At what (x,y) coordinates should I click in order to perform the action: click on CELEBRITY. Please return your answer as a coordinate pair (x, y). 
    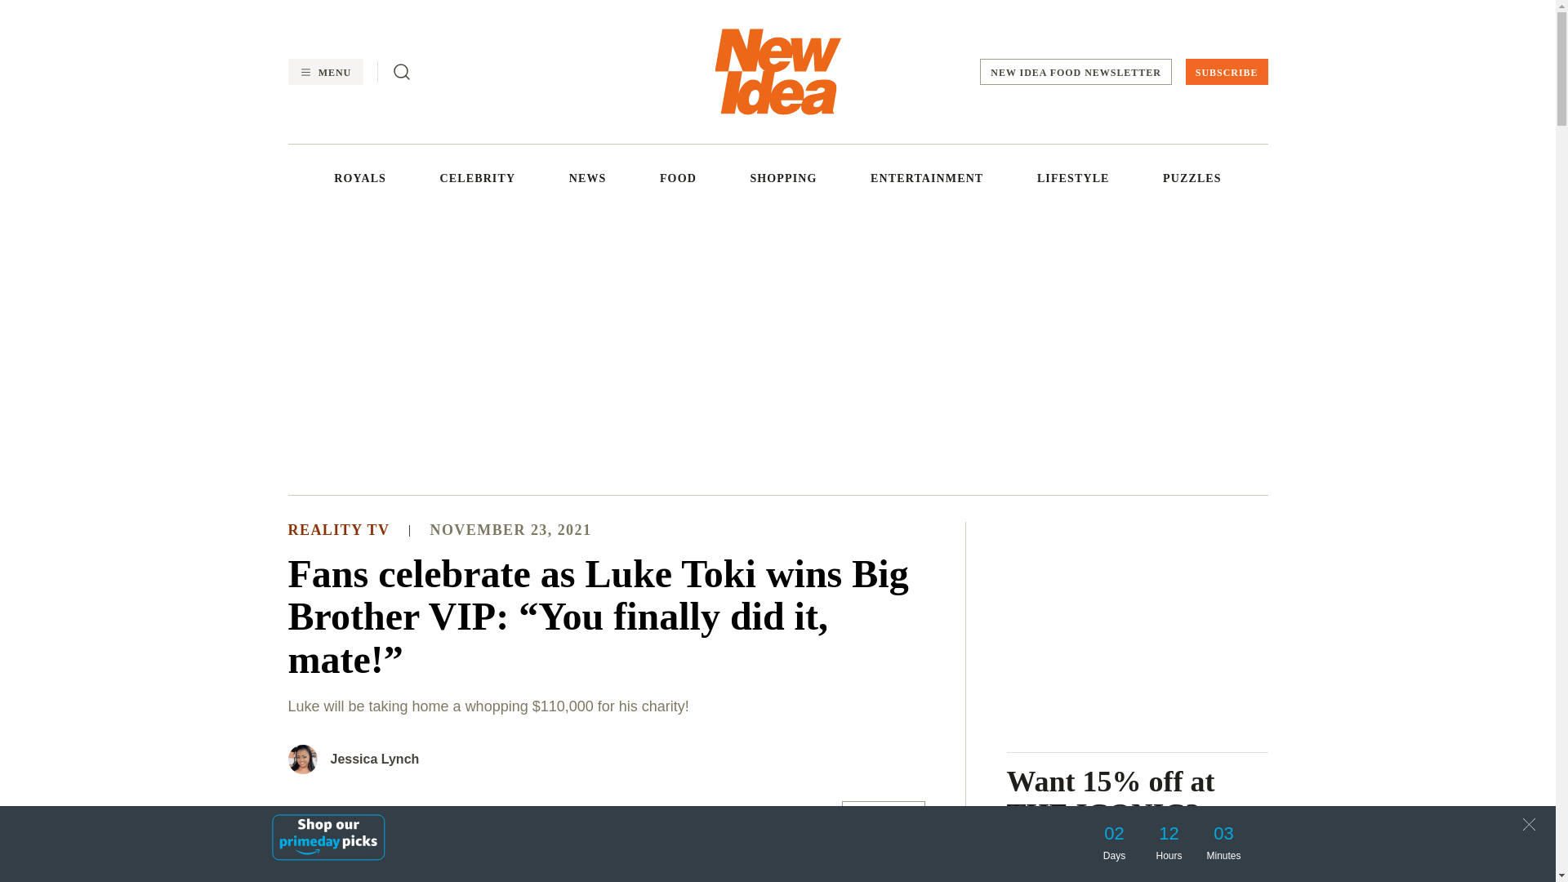
    Looking at the image, I should click on (478, 178).